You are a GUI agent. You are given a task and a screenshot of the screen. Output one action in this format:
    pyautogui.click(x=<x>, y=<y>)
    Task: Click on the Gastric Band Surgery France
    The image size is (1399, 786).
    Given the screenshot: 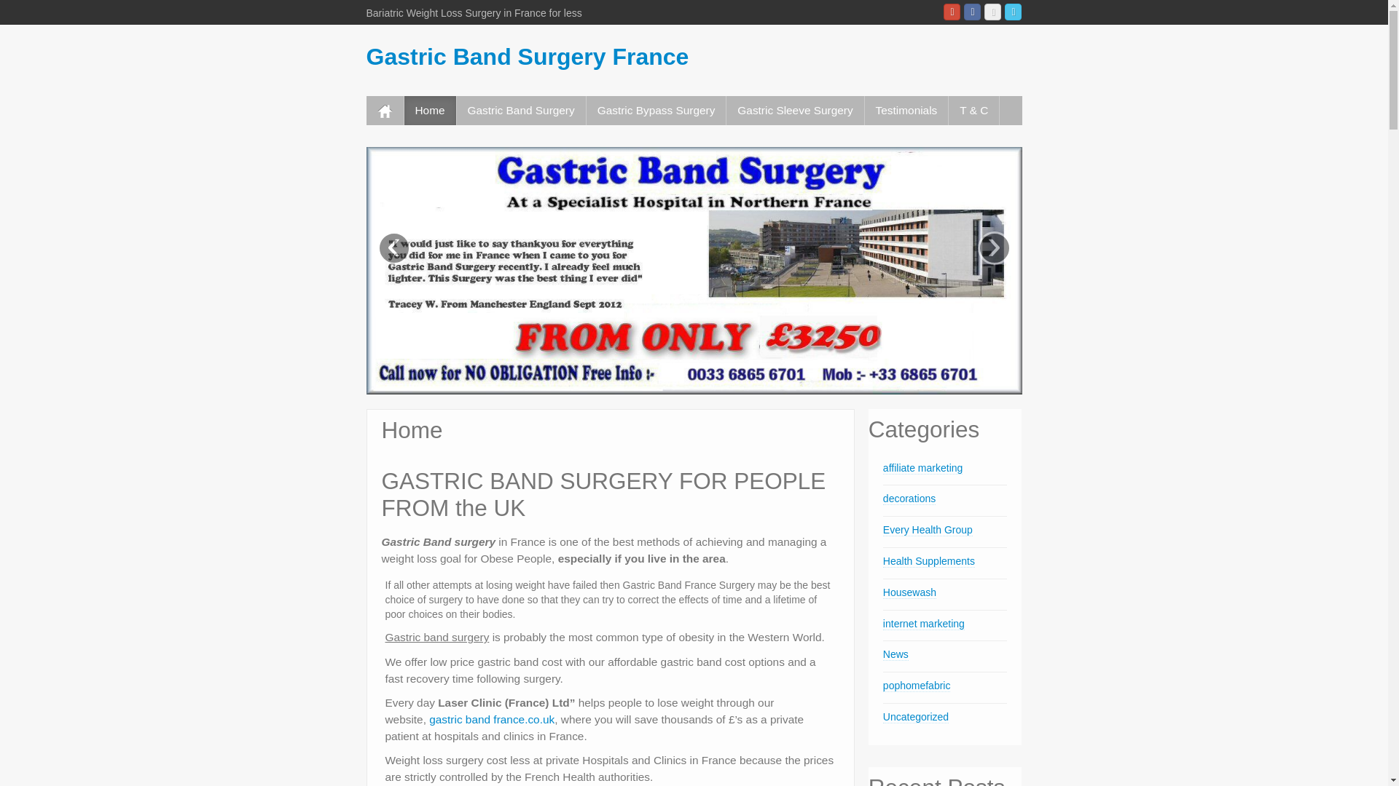 What is the action you would take?
    pyautogui.click(x=526, y=57)
    